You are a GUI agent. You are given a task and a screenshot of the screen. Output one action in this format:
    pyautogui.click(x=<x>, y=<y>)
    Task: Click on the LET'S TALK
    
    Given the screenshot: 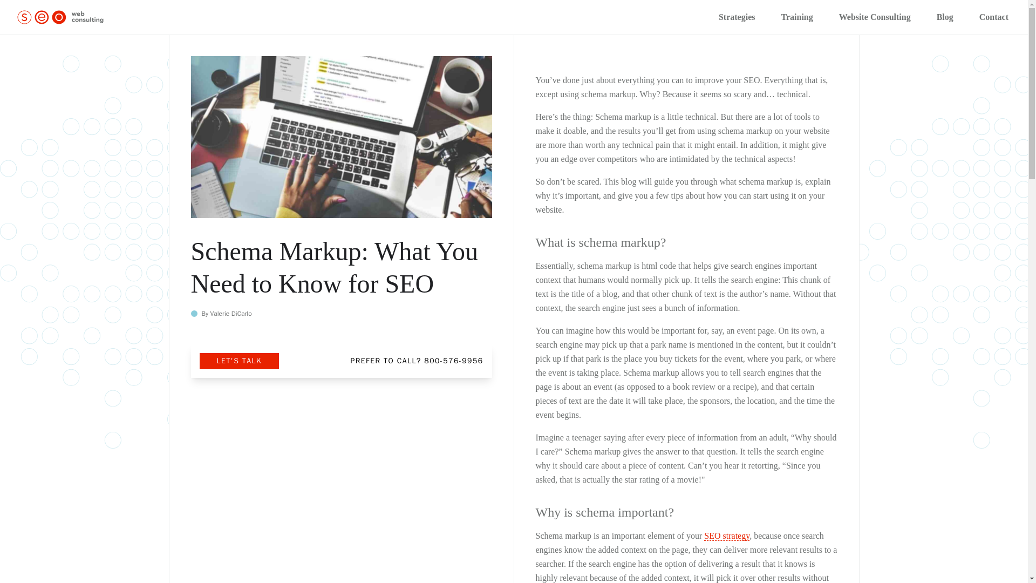 What is the action you would take?
    pyautogui.click(x=239, y=361)
    